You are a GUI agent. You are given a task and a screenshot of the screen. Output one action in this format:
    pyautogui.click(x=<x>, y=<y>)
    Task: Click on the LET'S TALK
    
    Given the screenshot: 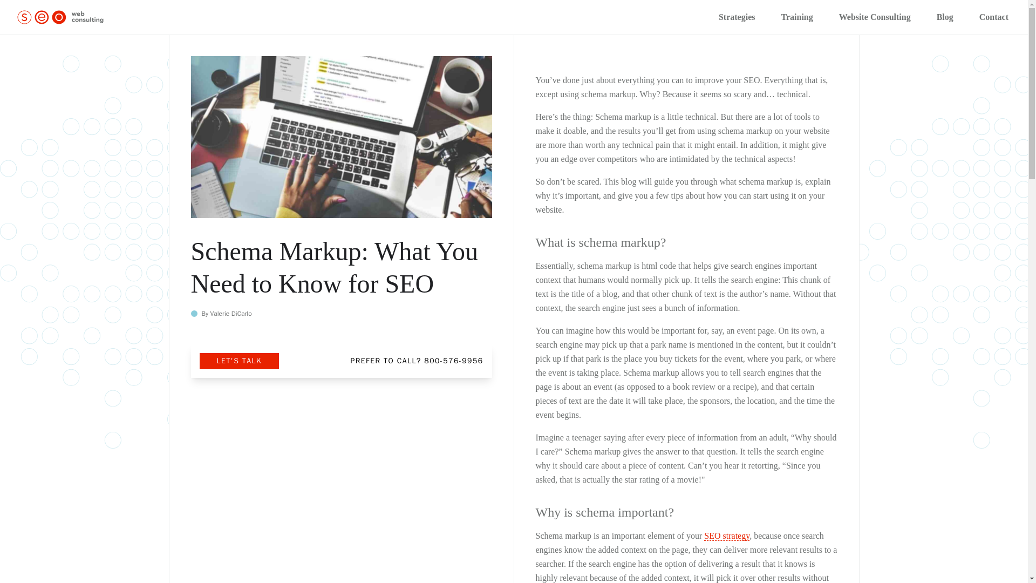 What is the action you would take?
    pyautogui.click(x=239, y=361)
    